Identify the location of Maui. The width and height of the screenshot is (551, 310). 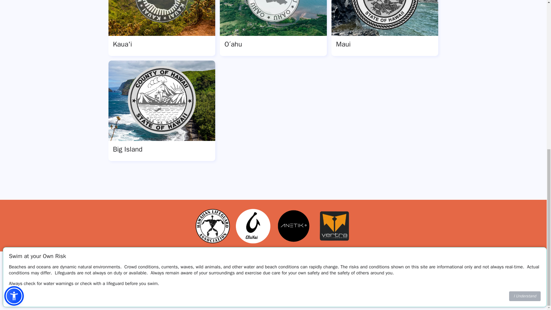
(385, 28).